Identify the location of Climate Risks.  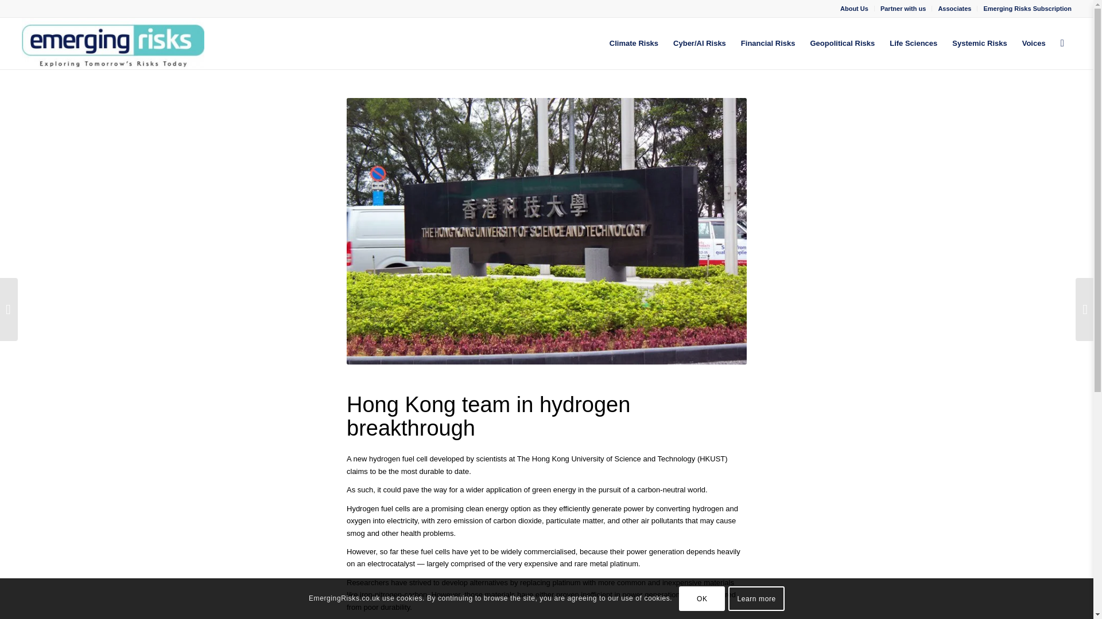
(634, 44).